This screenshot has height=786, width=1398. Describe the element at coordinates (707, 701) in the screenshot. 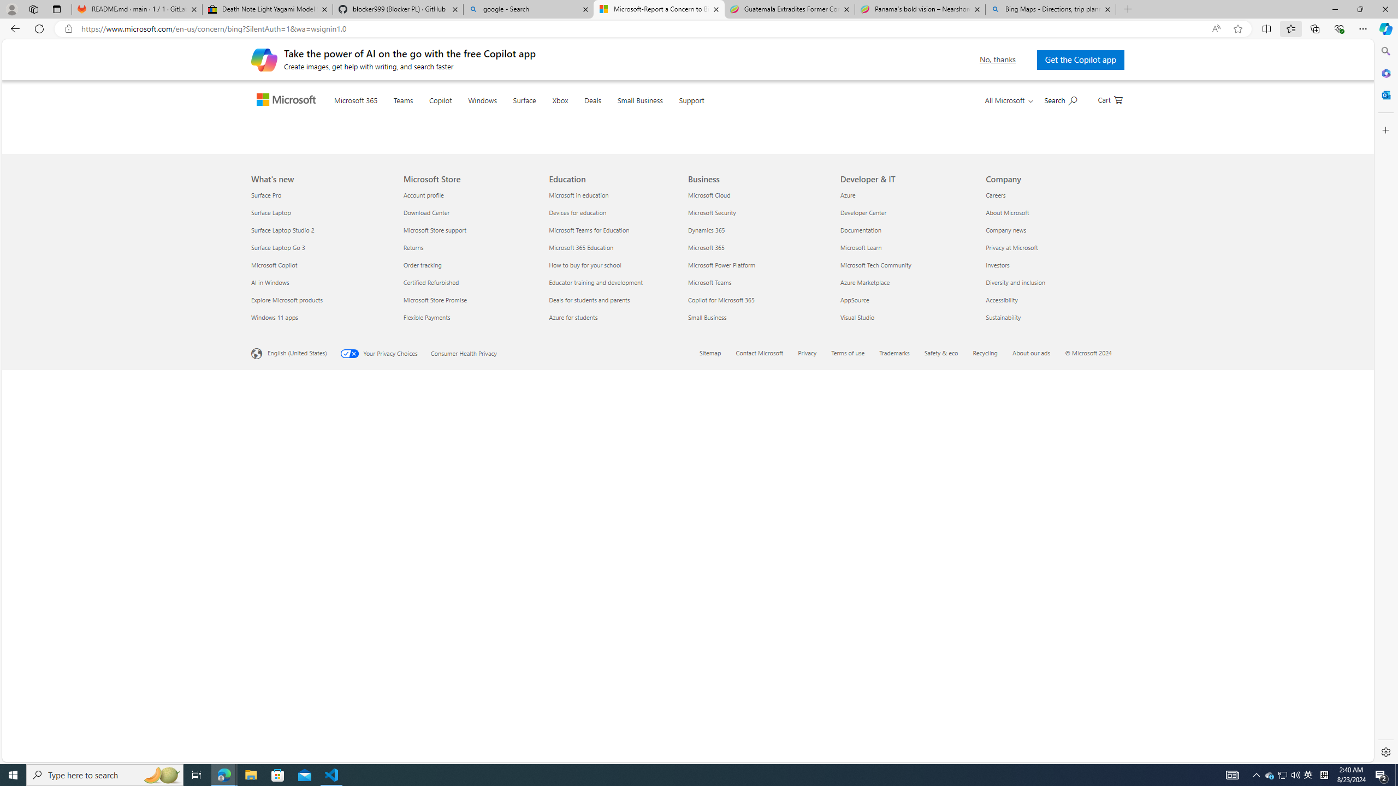

I see `Small Business Business` at that location.